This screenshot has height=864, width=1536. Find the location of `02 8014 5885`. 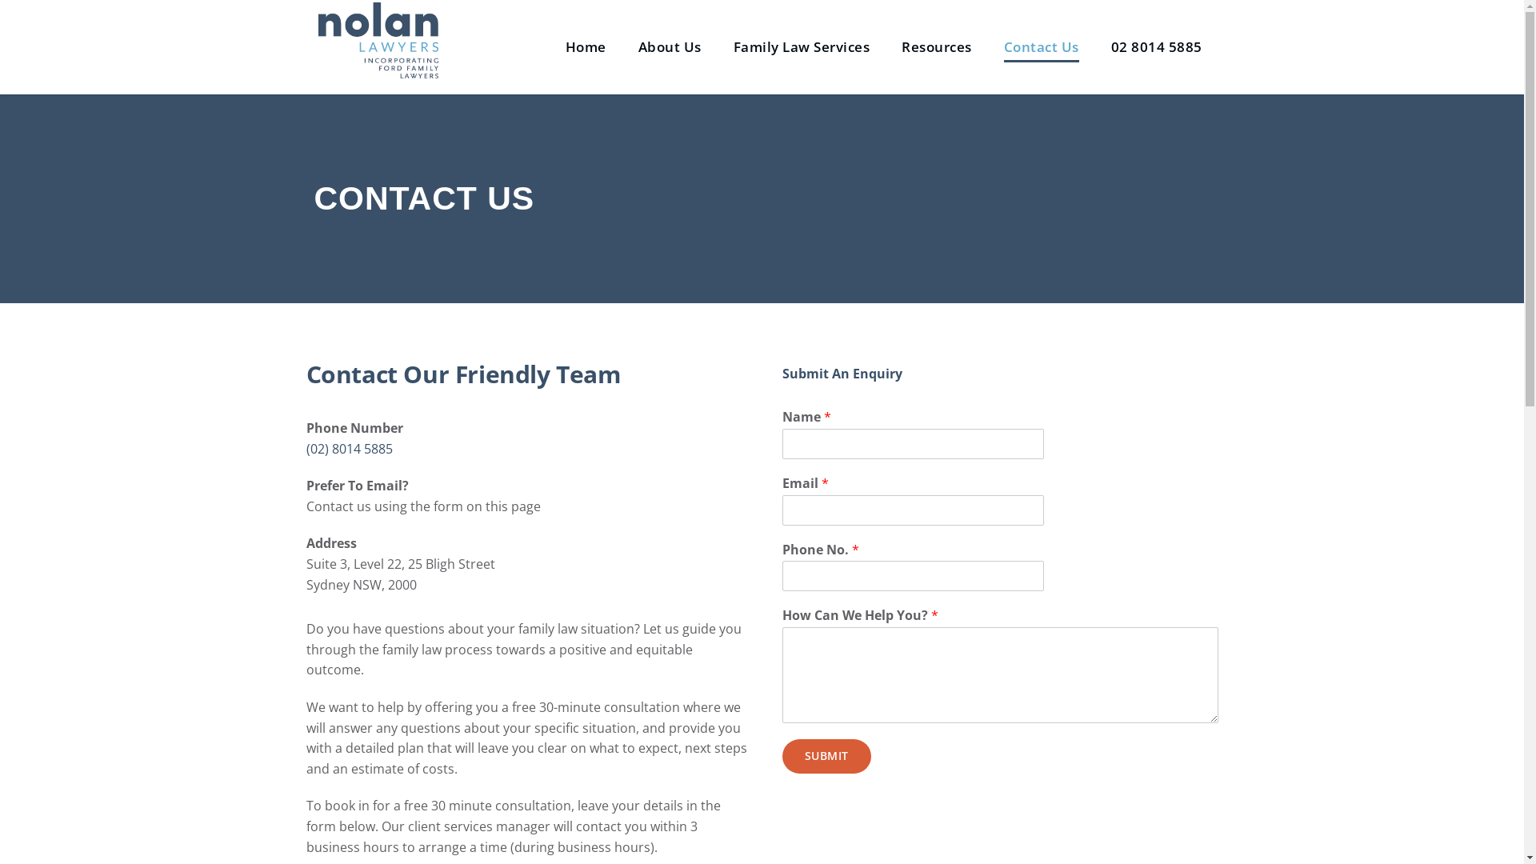

02 8014 5885 is located at coordinates (1156, 47).